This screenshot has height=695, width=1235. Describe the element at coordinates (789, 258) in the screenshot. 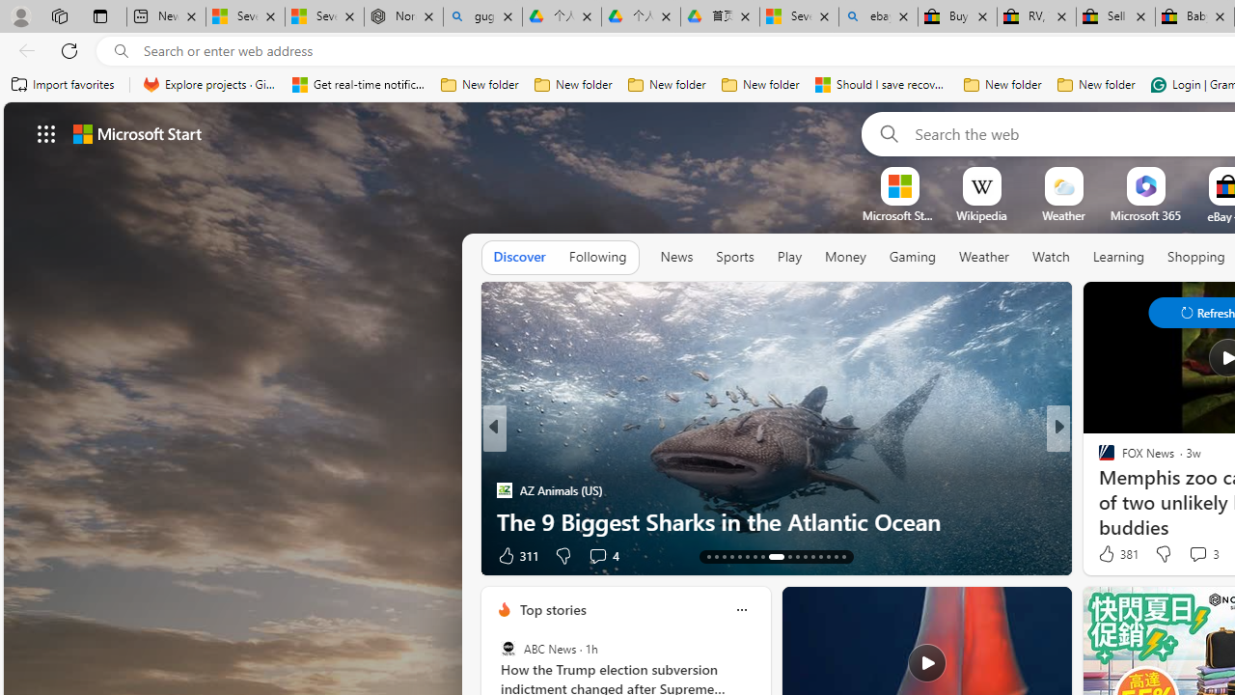

I see `Play` at that location.